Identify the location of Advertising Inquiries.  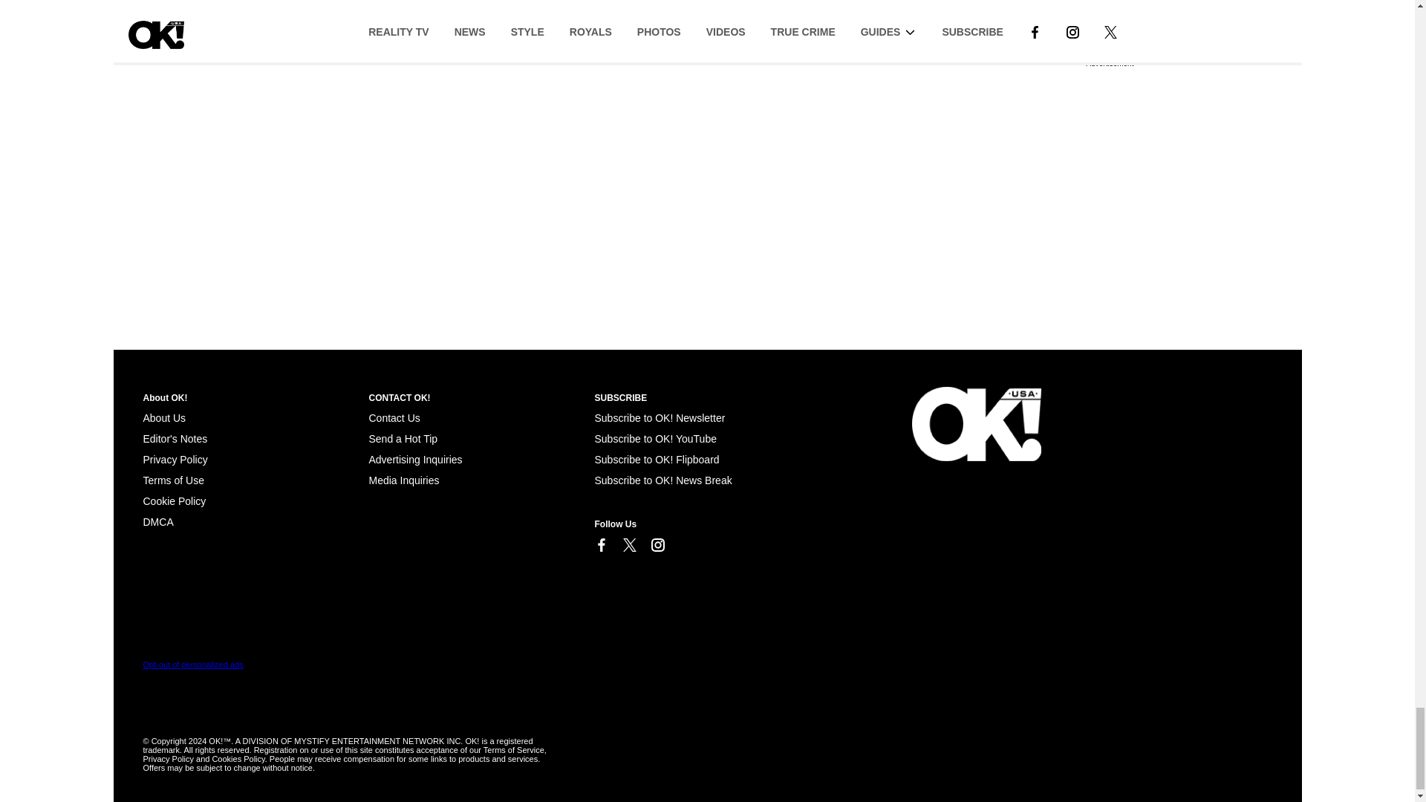
(414, 460).